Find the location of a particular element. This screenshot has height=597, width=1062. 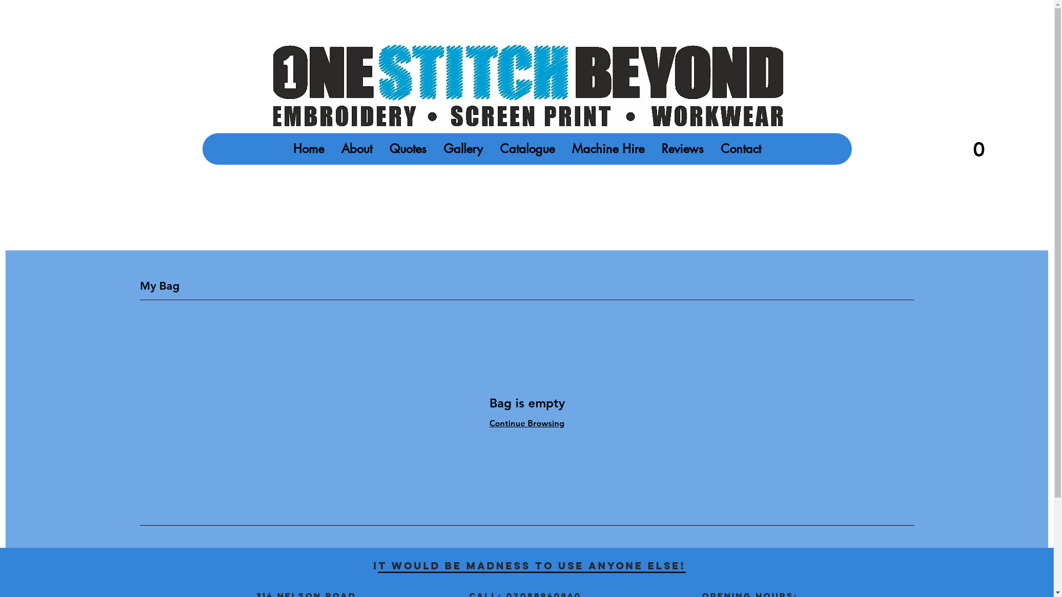

Quotes is located at coordinates (408, 149).